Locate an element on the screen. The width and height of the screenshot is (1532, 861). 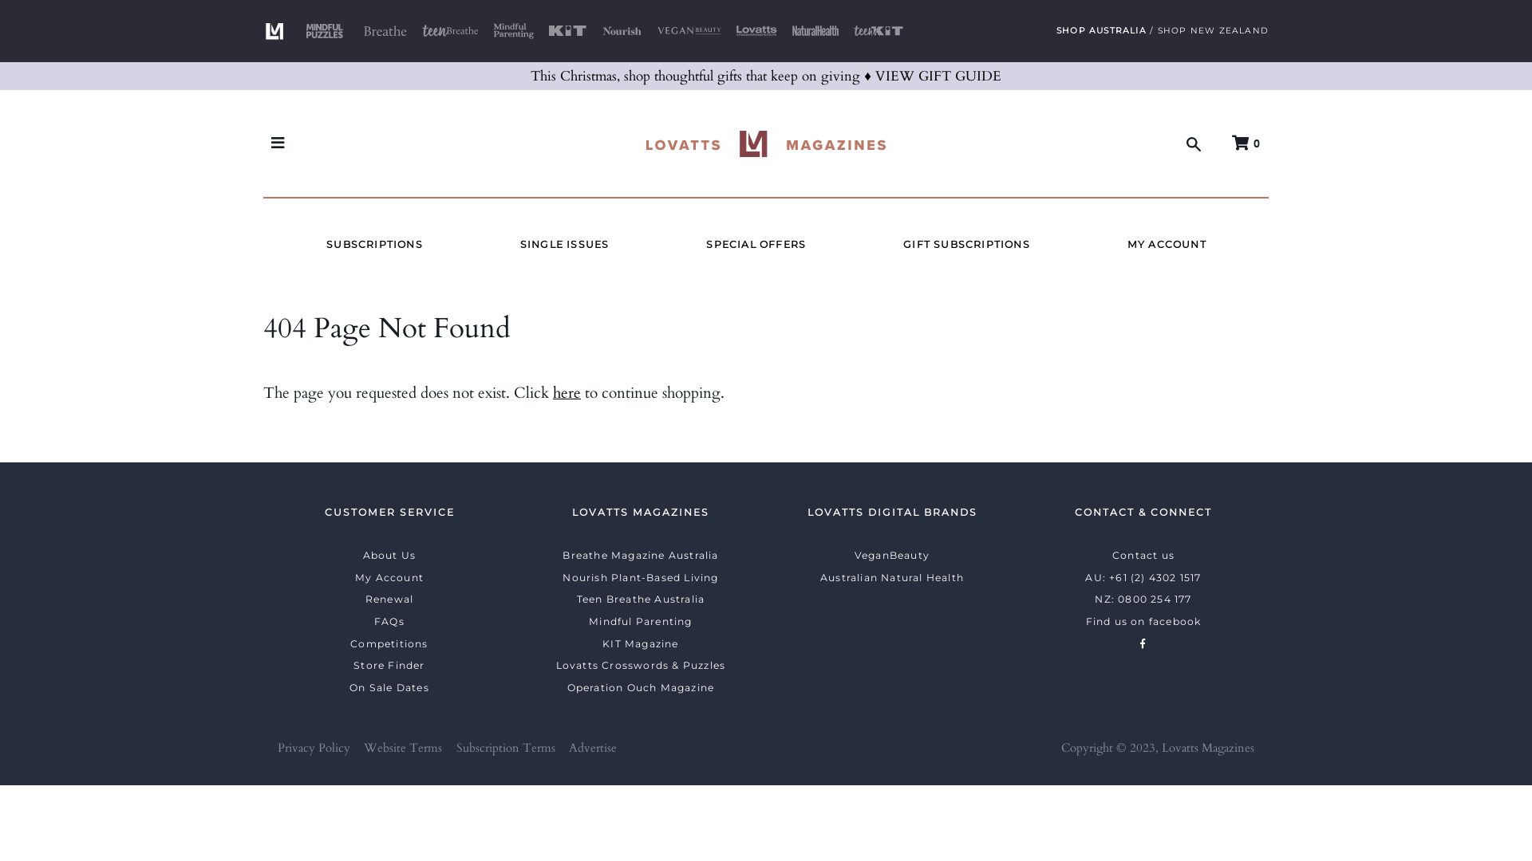
Find us on facebook is located at coordinates (1144, 622).